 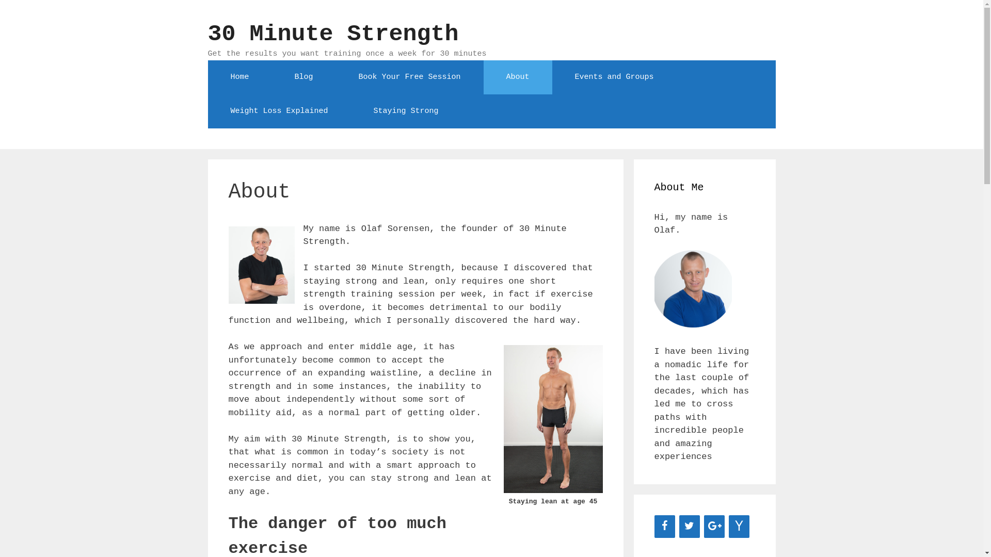 I want to click on 30 Minute Strength, so click(x=333, y=34).